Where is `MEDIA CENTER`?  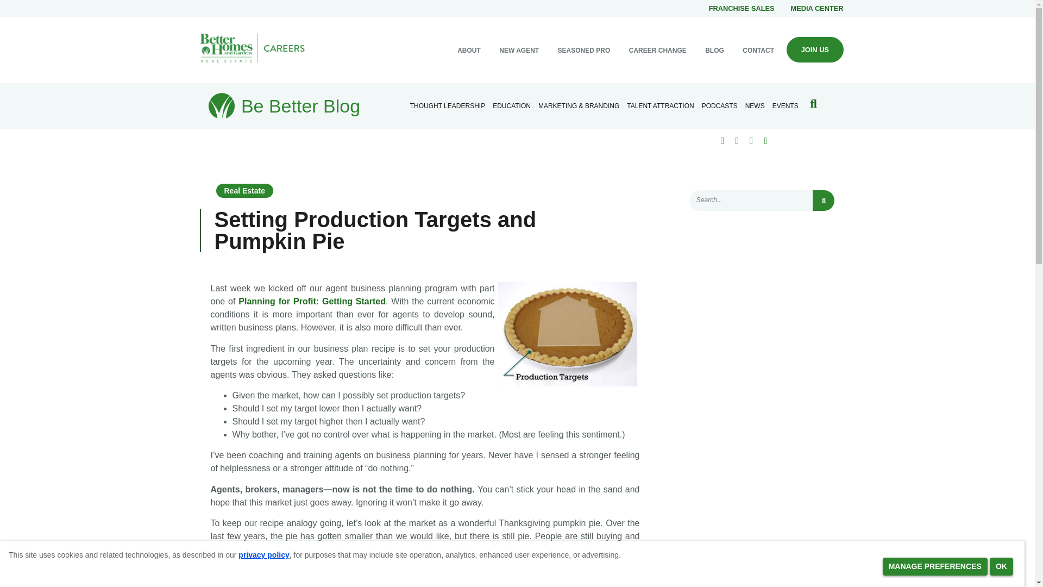
MEDIA CENTER is located at coordinates (817, 8).